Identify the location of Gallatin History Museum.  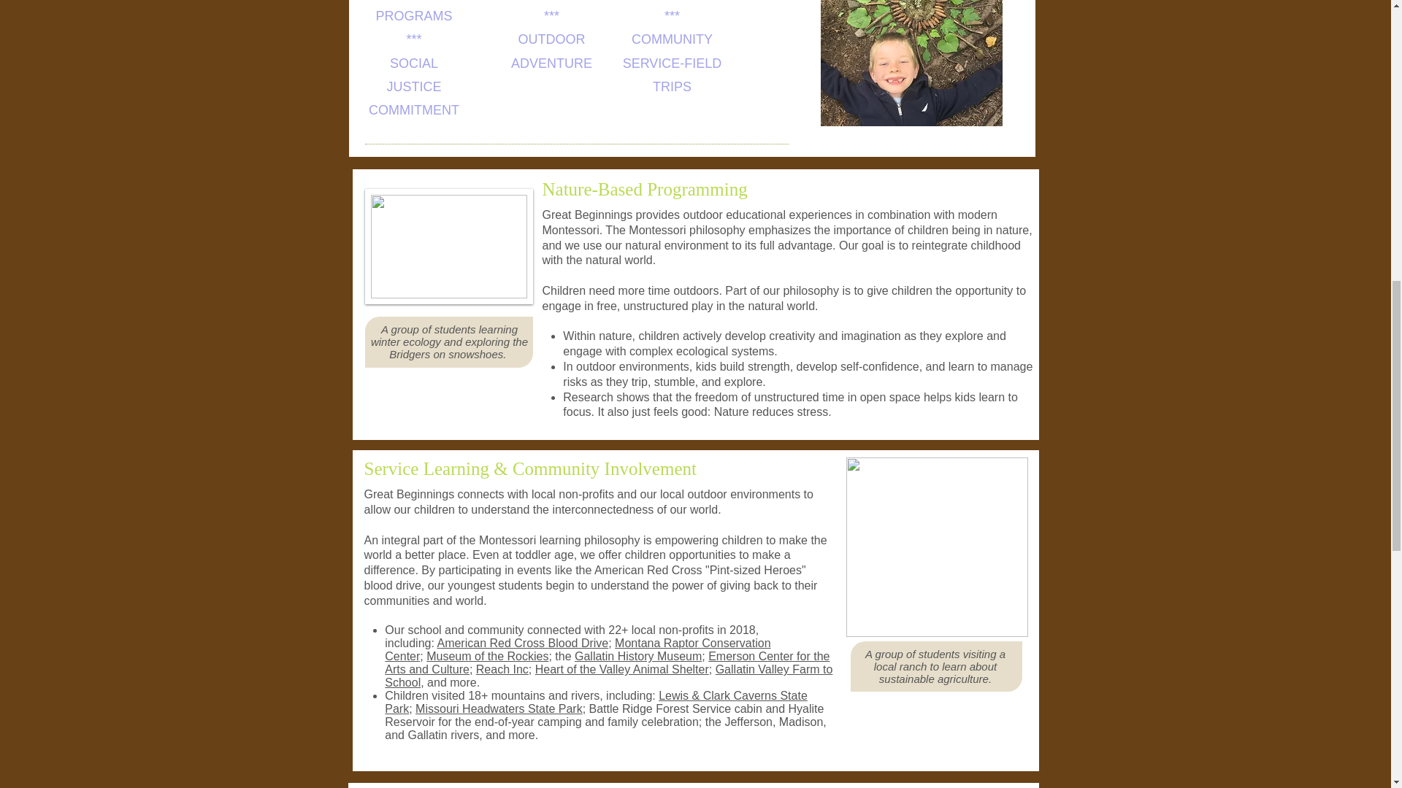
(638, 657).